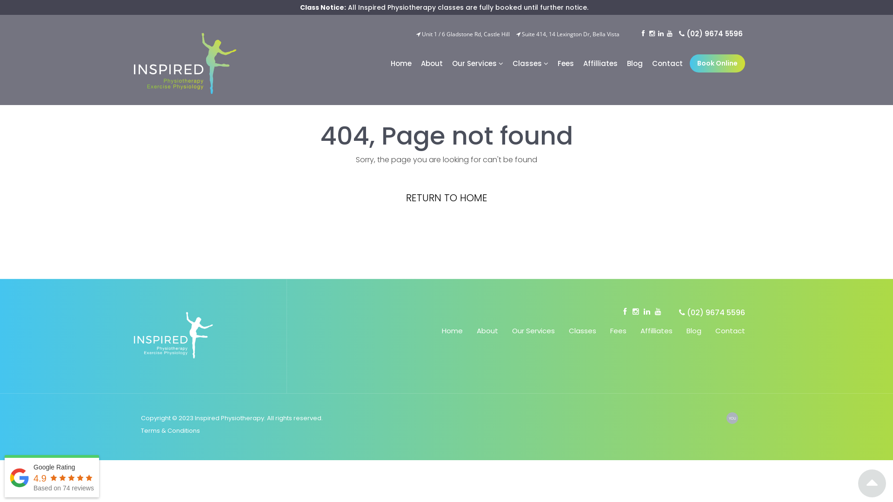  Describe the element at coordinates (717, 63) in the screenshot. I see `Book Online` at that location.